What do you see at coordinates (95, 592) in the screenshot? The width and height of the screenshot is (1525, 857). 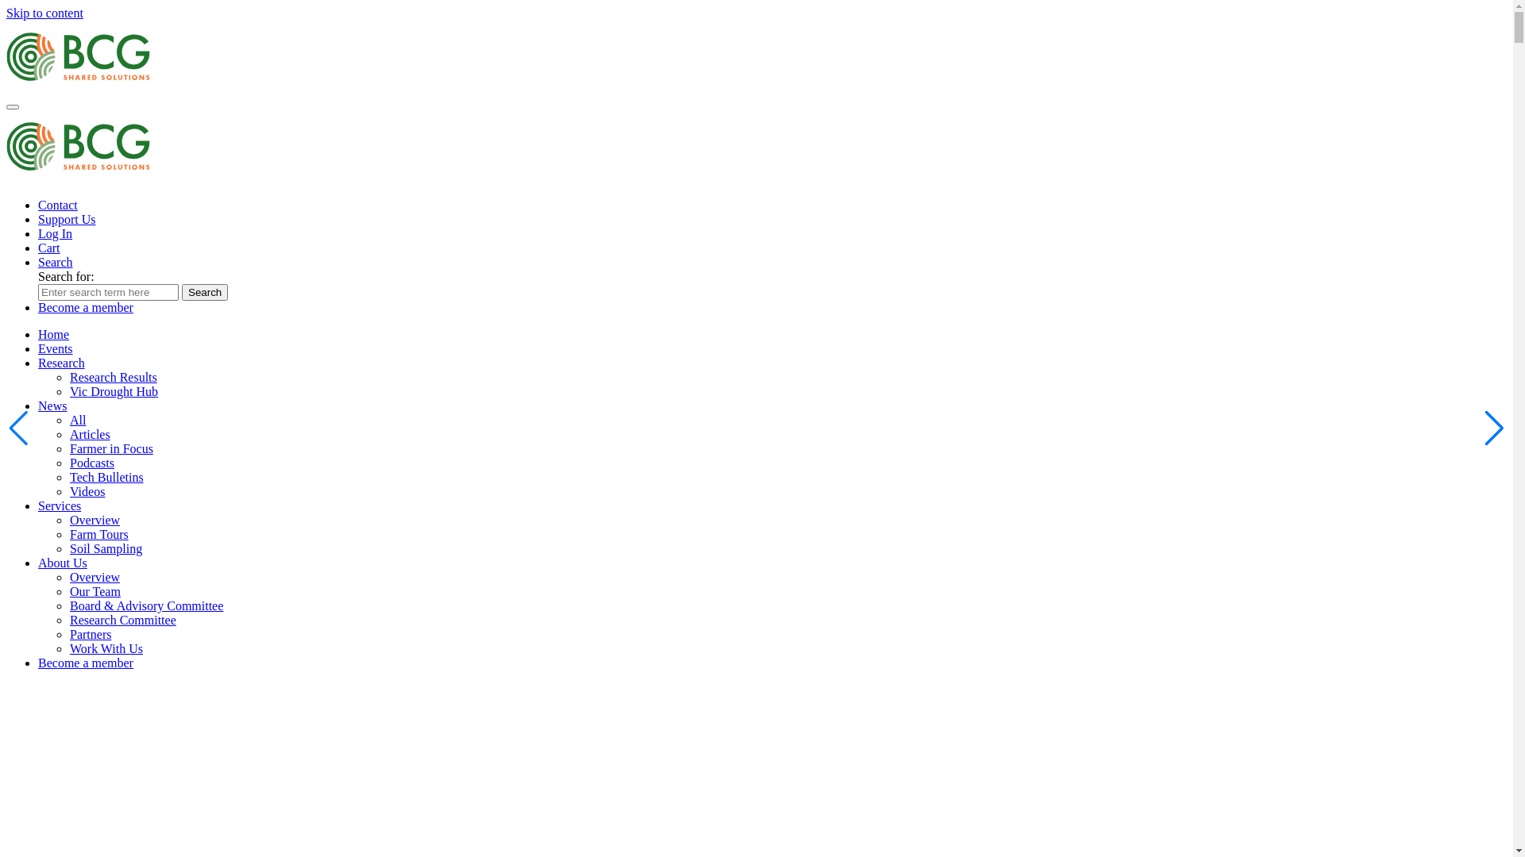 I see `Our Team` at bounding box center [95, 592].